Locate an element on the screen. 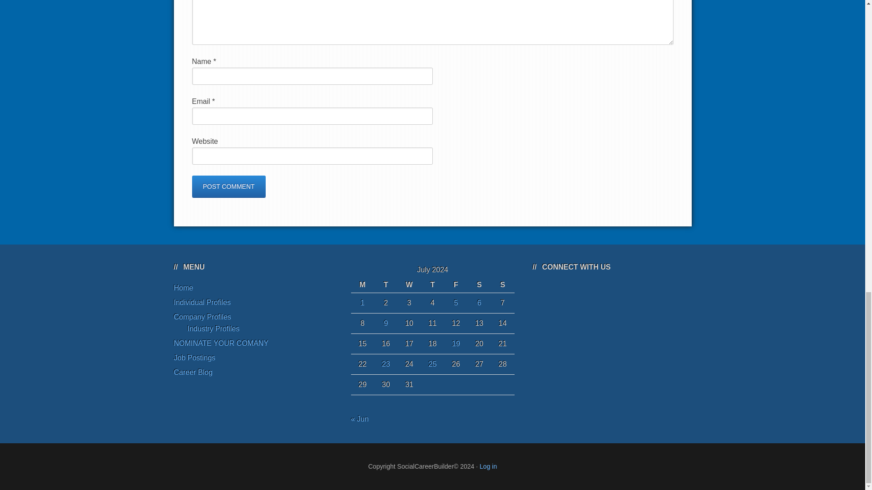 Image resolution: width=872 pixels, height=490 pixels. Individual Profiles is located at coordinates (202, 302).